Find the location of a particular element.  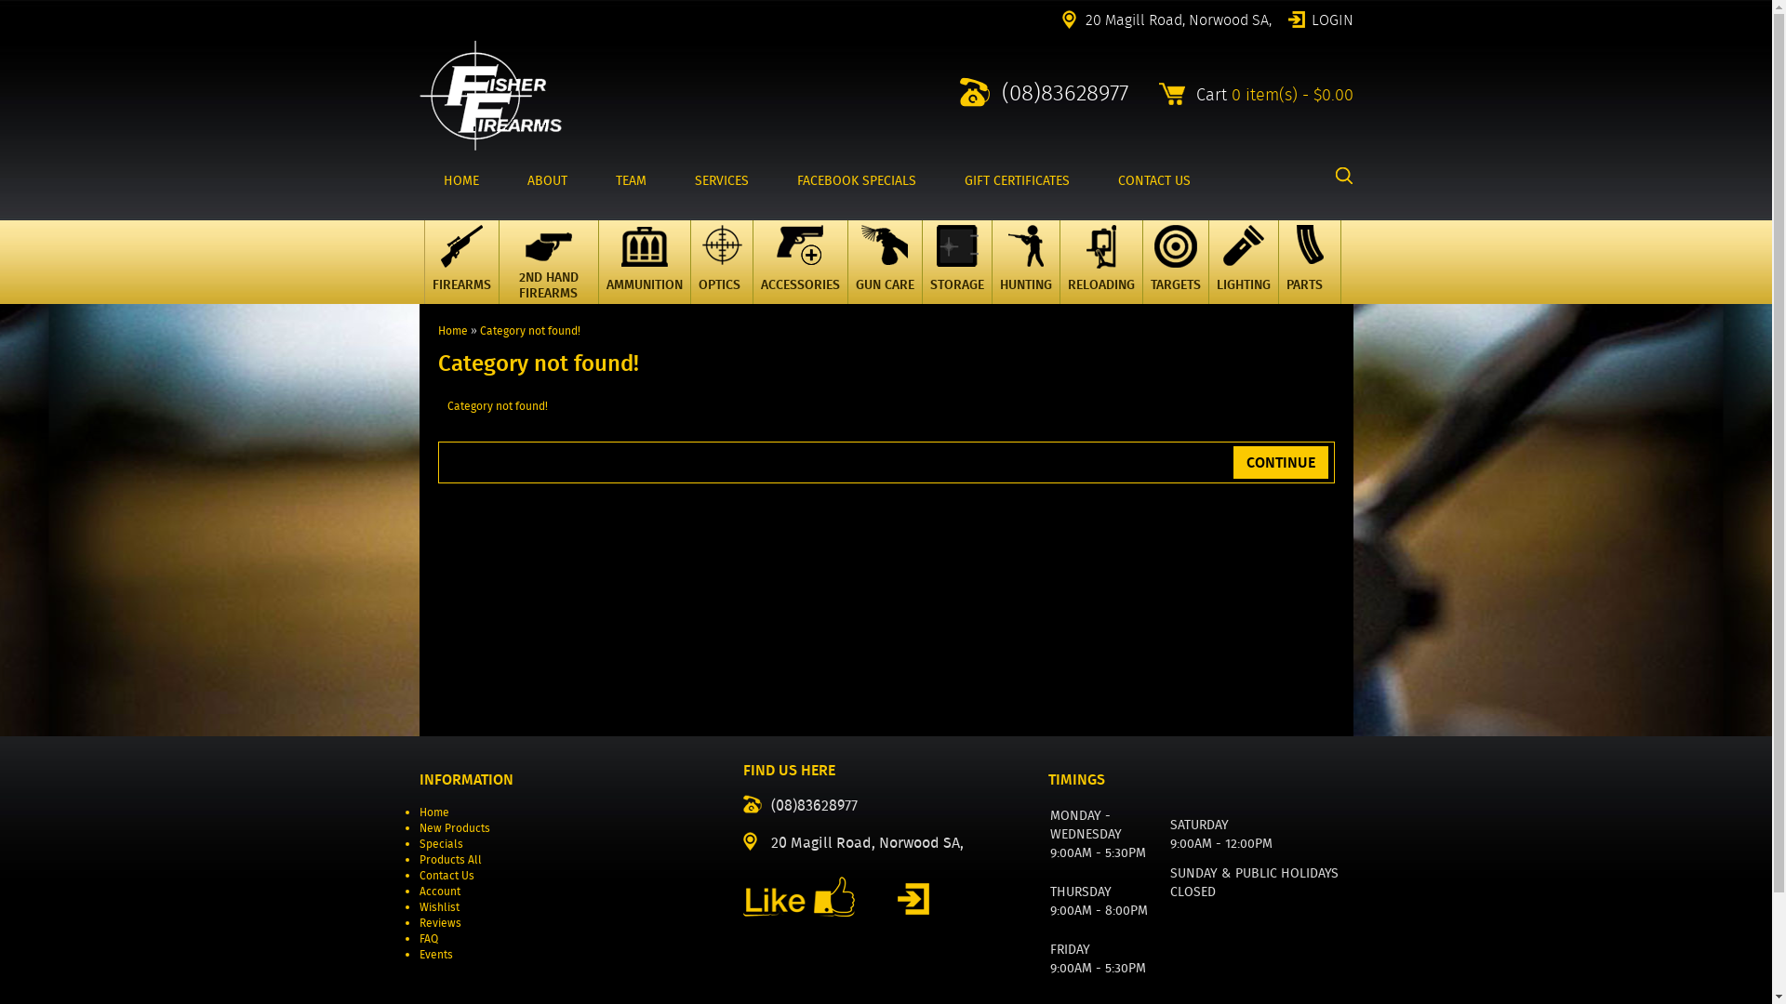

Home is located at coordinates (452, 331).